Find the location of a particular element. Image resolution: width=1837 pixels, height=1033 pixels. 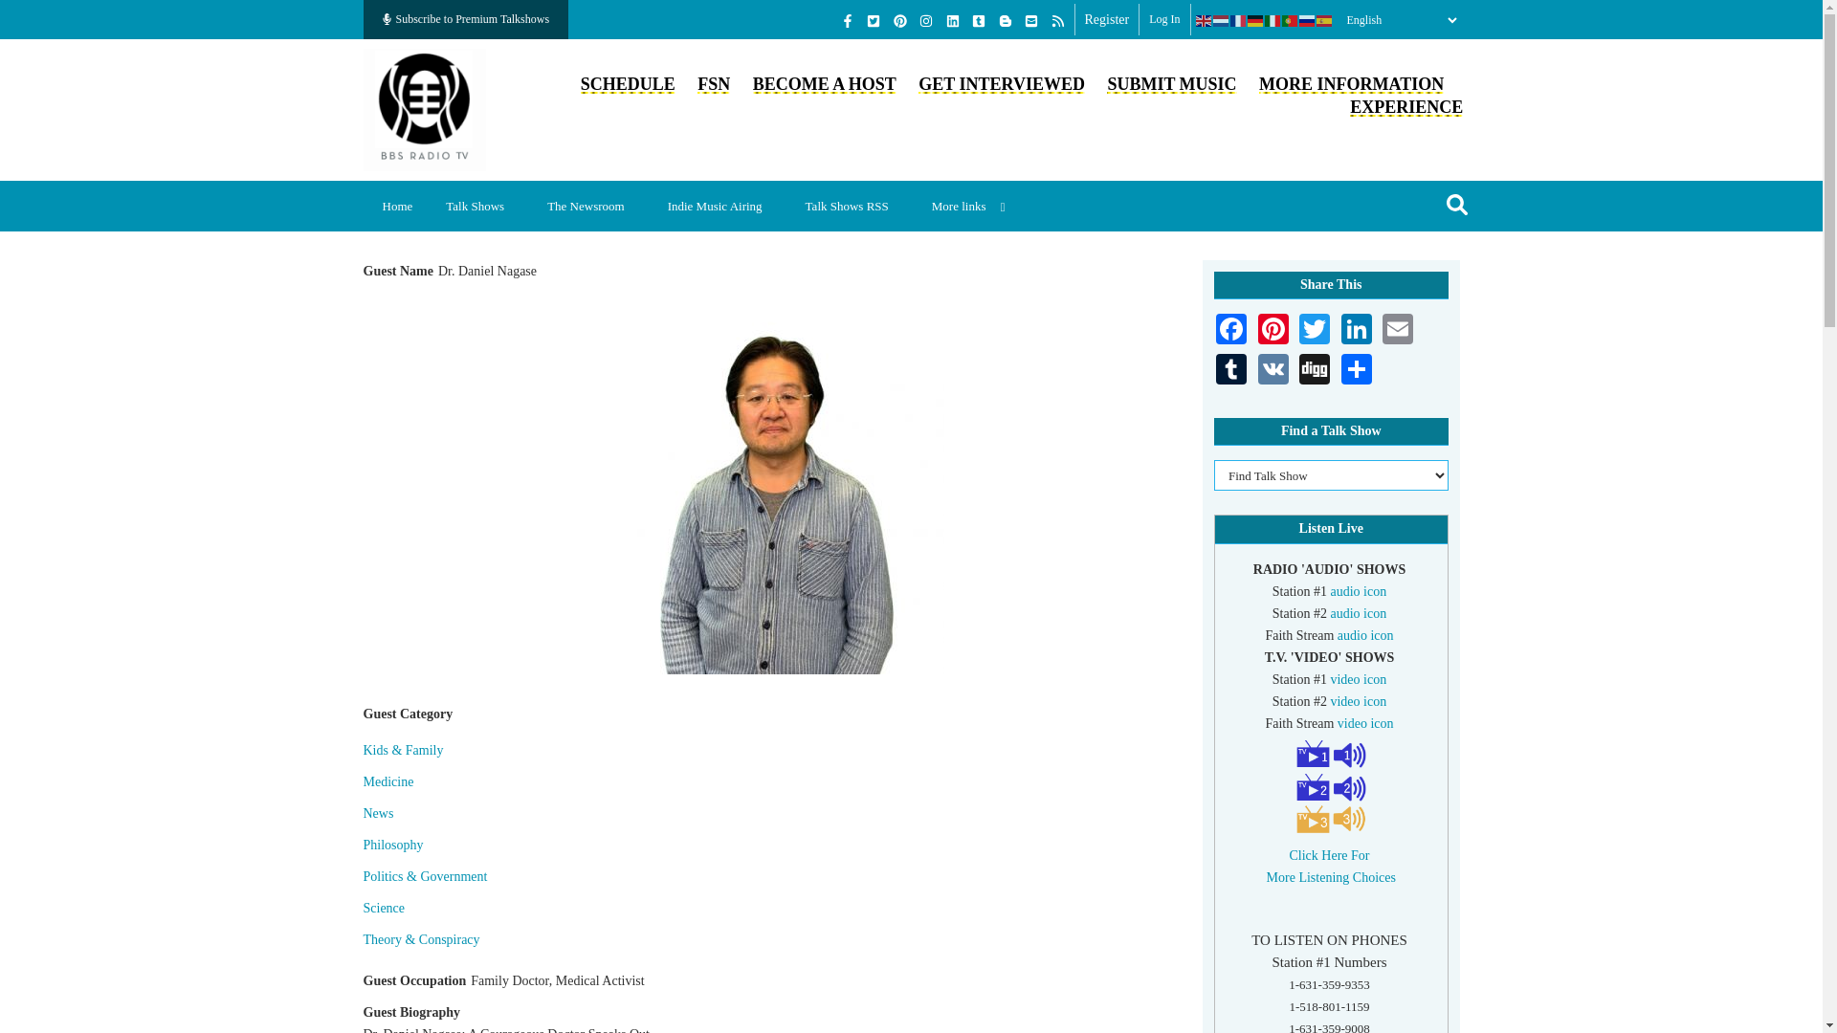

Register is located at coordinates (1107, 19).